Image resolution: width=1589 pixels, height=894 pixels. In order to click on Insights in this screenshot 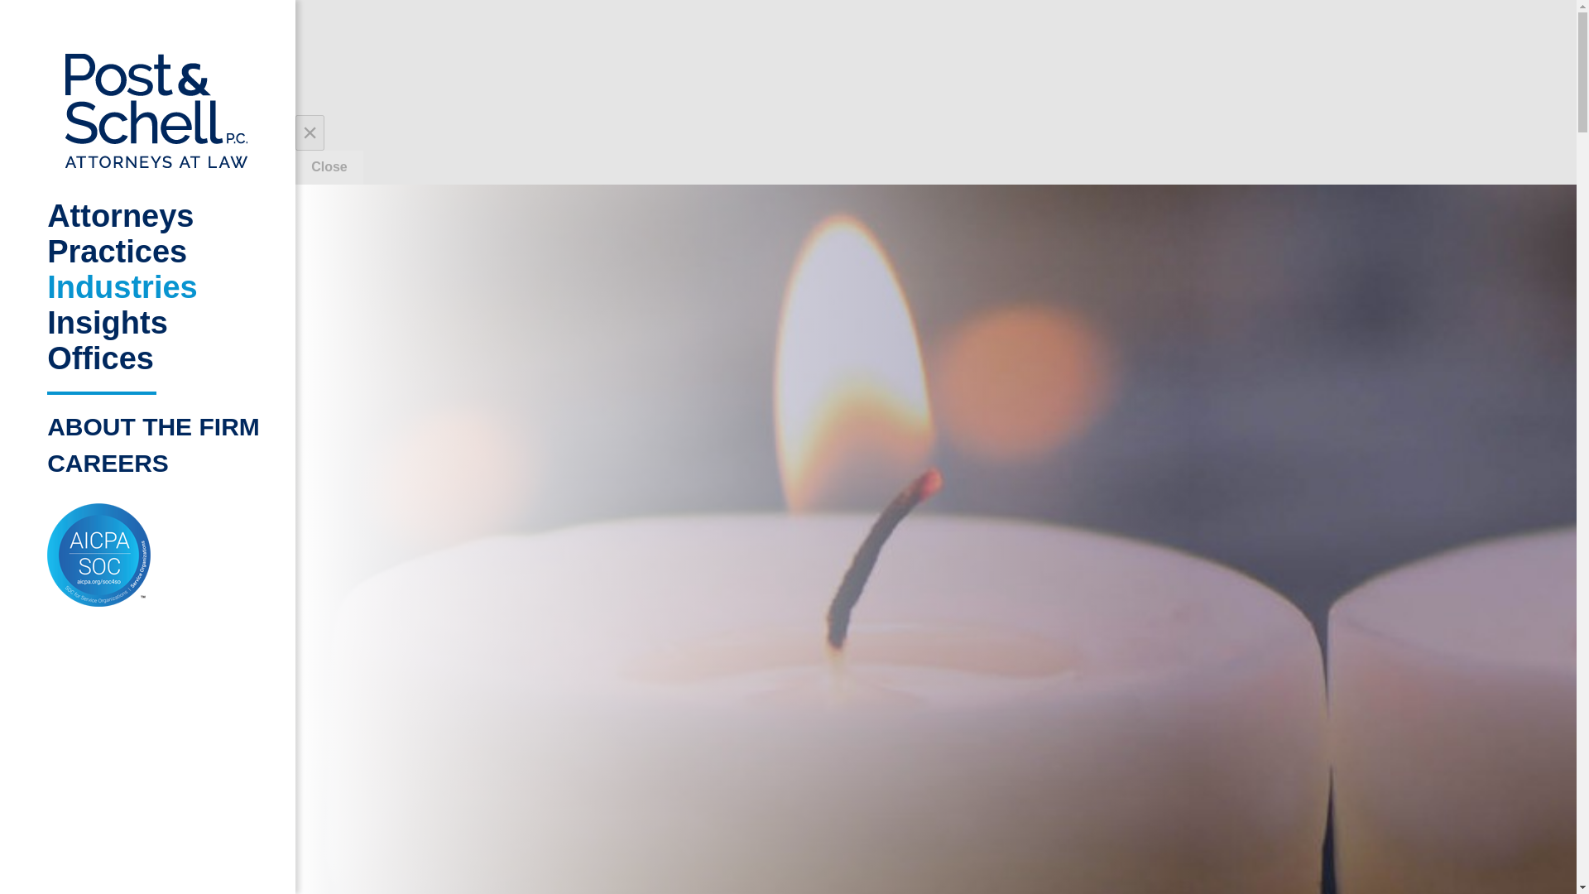, I will do `click(156, 323)`.